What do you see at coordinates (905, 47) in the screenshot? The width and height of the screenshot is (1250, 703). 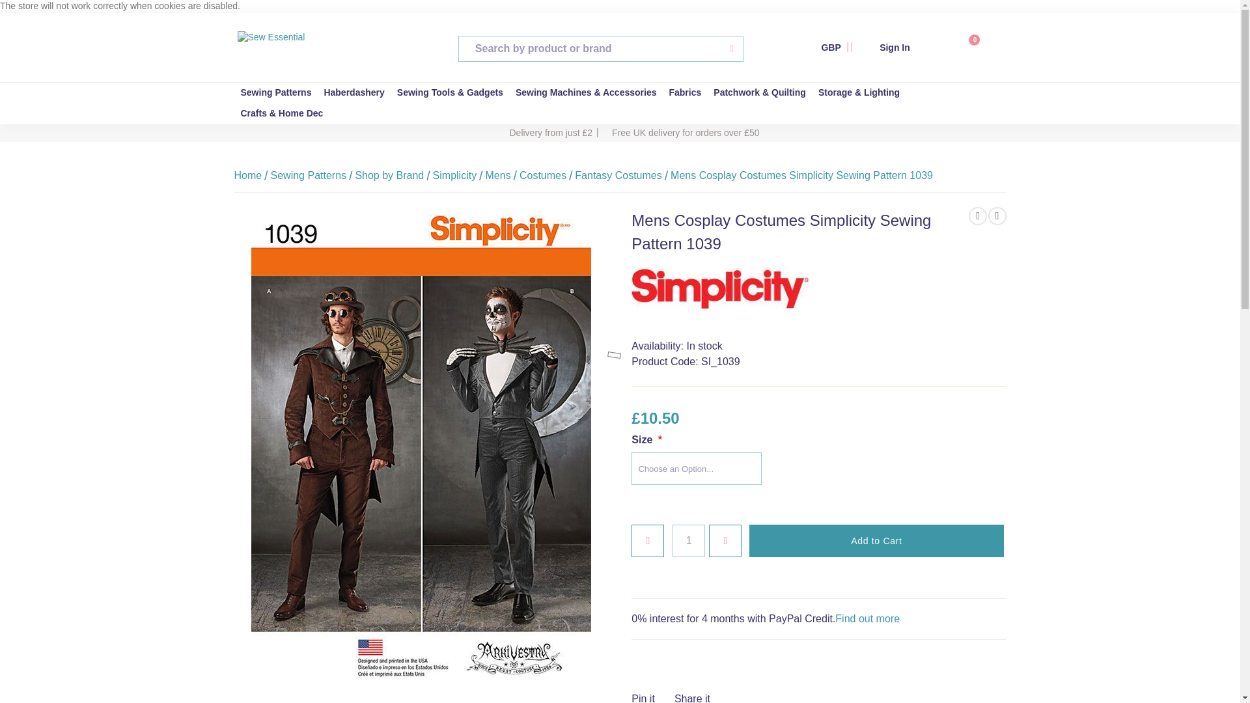 I see `Sew Essential` at bounding box center [905, 47].